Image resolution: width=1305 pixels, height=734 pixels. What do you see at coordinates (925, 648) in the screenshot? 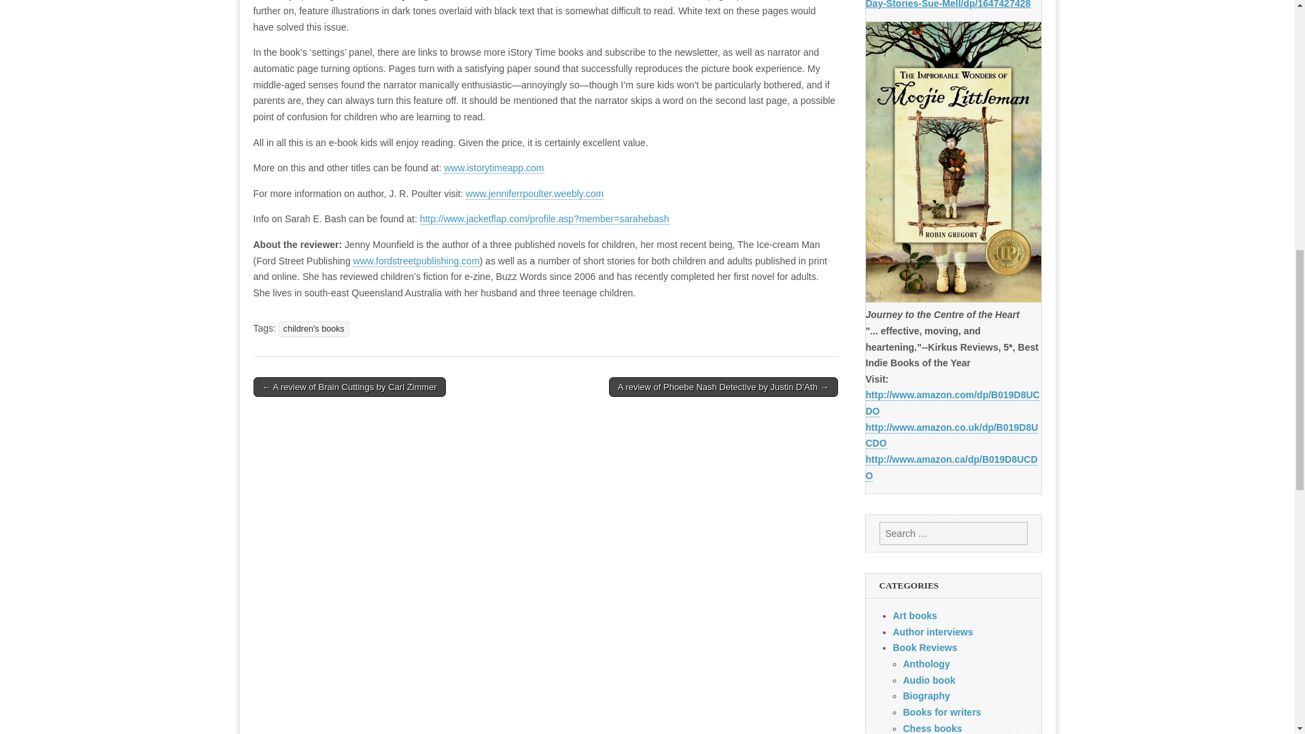
I see `Book Reviews` at bounding box center [925, 648].